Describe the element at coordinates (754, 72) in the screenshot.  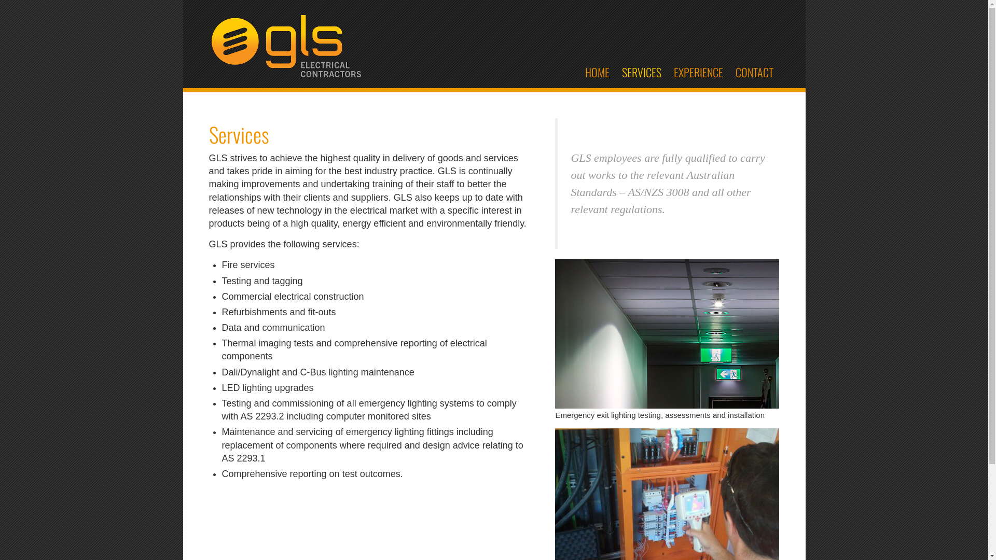
I see `CONTACT` at that location.